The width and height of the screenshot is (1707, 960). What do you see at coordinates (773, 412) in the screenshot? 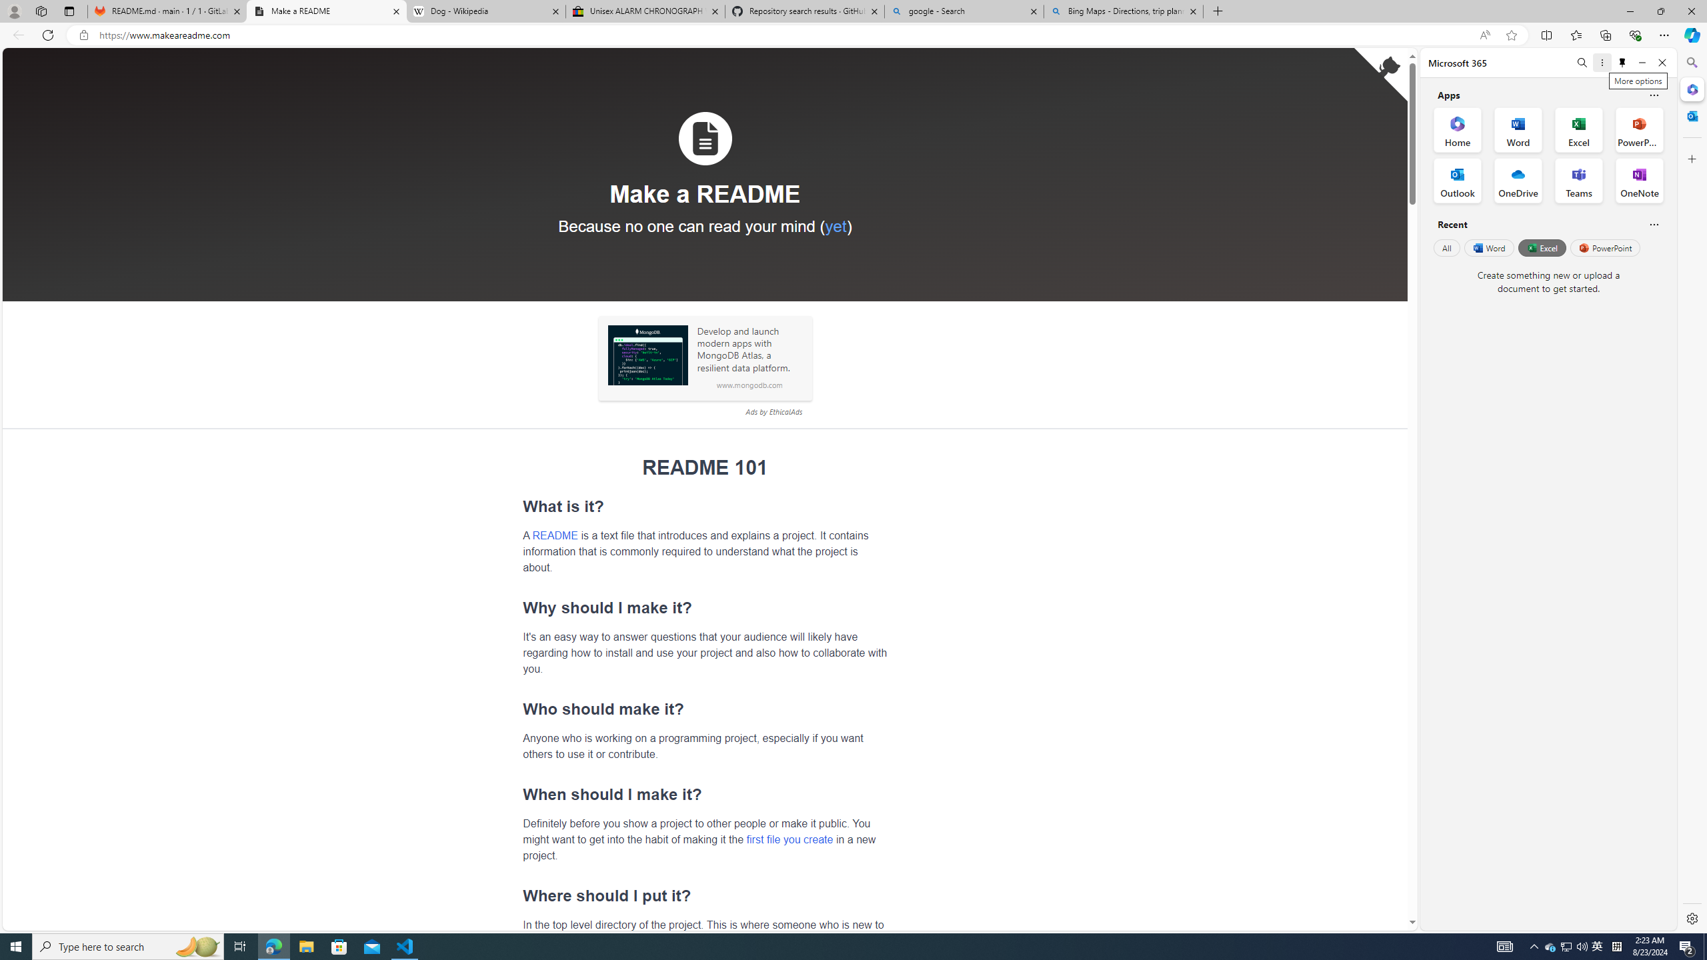
I see `Ads by EthicalAds` at bounding box center [773, 412].